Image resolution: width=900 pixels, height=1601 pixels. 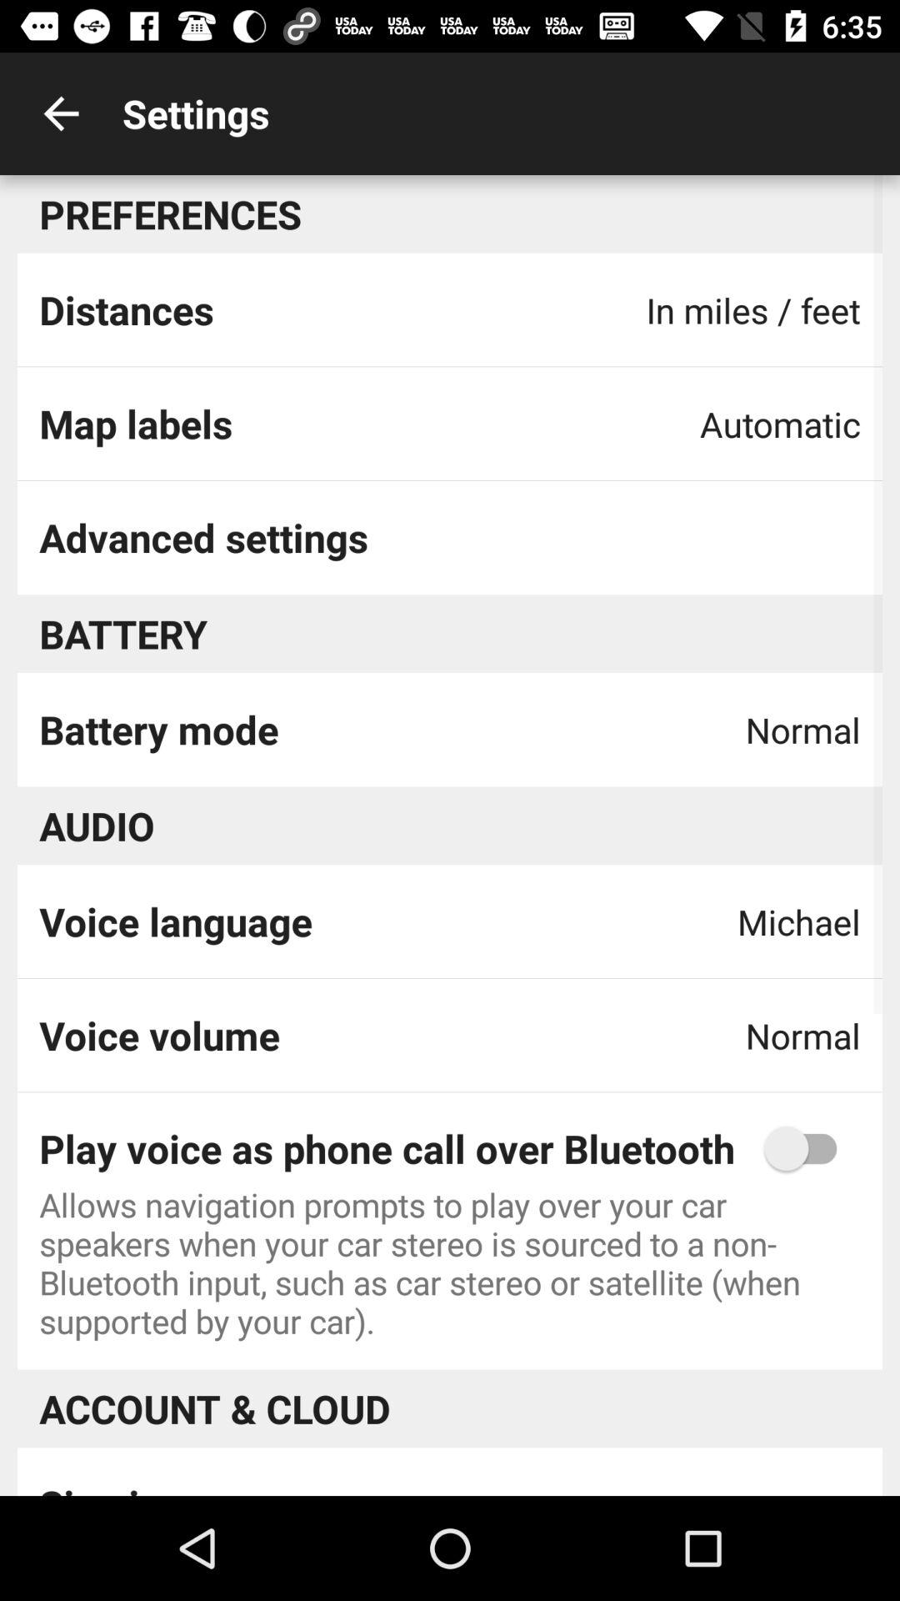 What do you see at coordinates (158, 729) in the screenshot?
I see `select the item next to the normal app` at bounding box center [158, 729].